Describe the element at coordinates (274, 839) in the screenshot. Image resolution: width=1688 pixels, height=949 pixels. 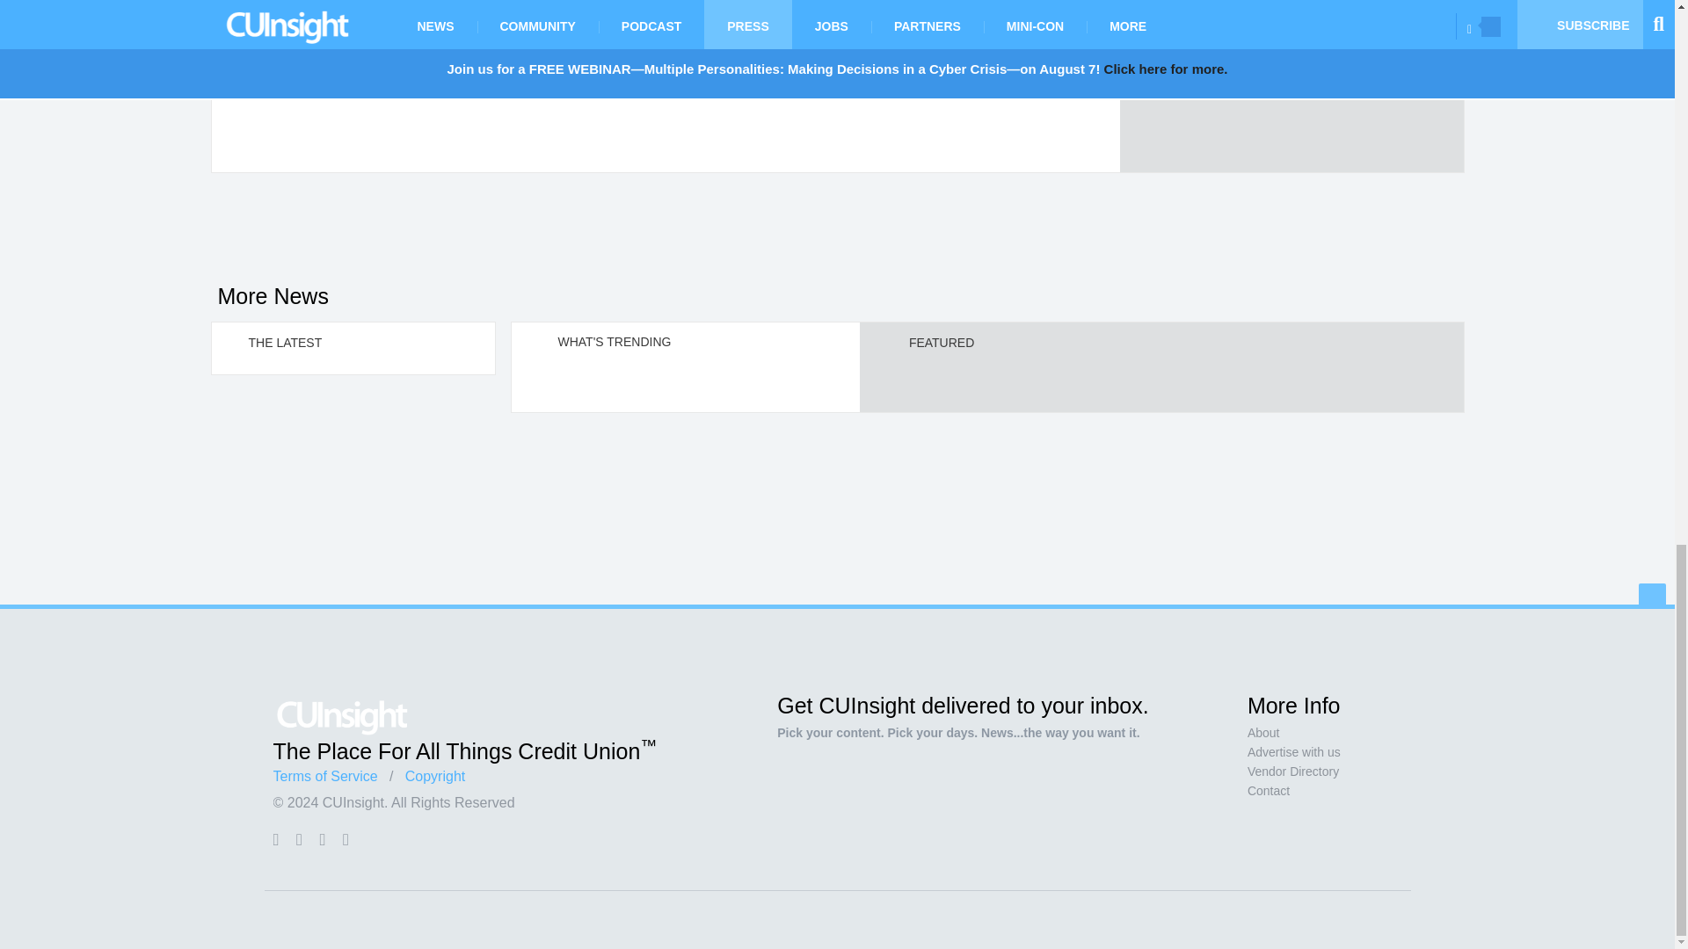
I see `Facebook` at that location.